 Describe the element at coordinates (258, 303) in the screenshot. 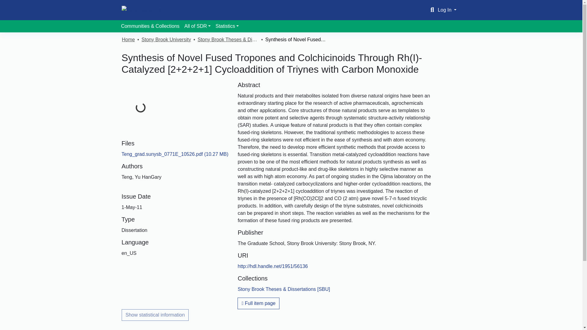

I see `Full item page` at that location.